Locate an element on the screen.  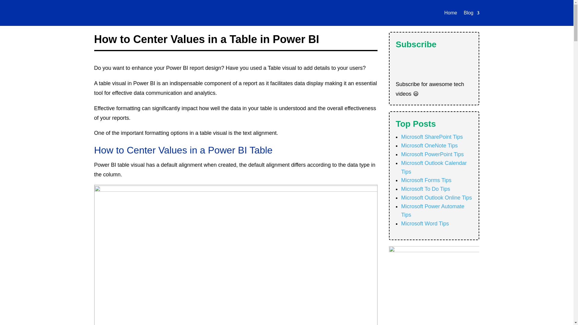
Microsoft Power Automate Tips is located at coordinates (432, 211).